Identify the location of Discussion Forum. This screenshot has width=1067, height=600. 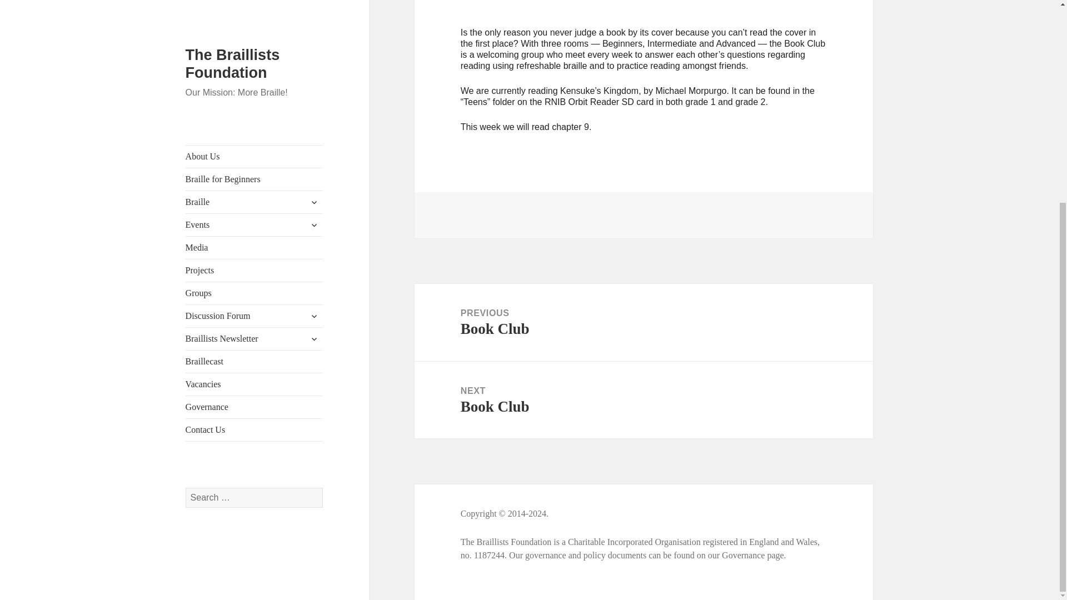
(255, 15).